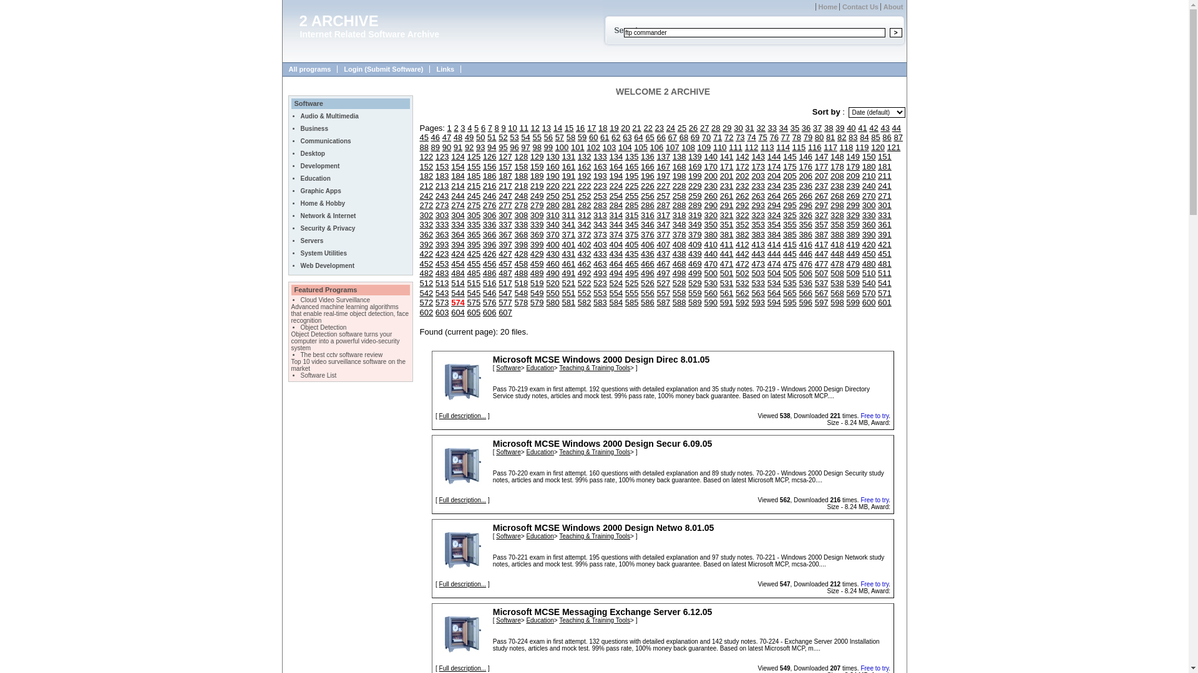 Image resolution: width=1198 pixels, height=673 pixels. What do you see at coordinates (648, 254) in the screenshot?
I see `436` at bounding box center [648, 254].